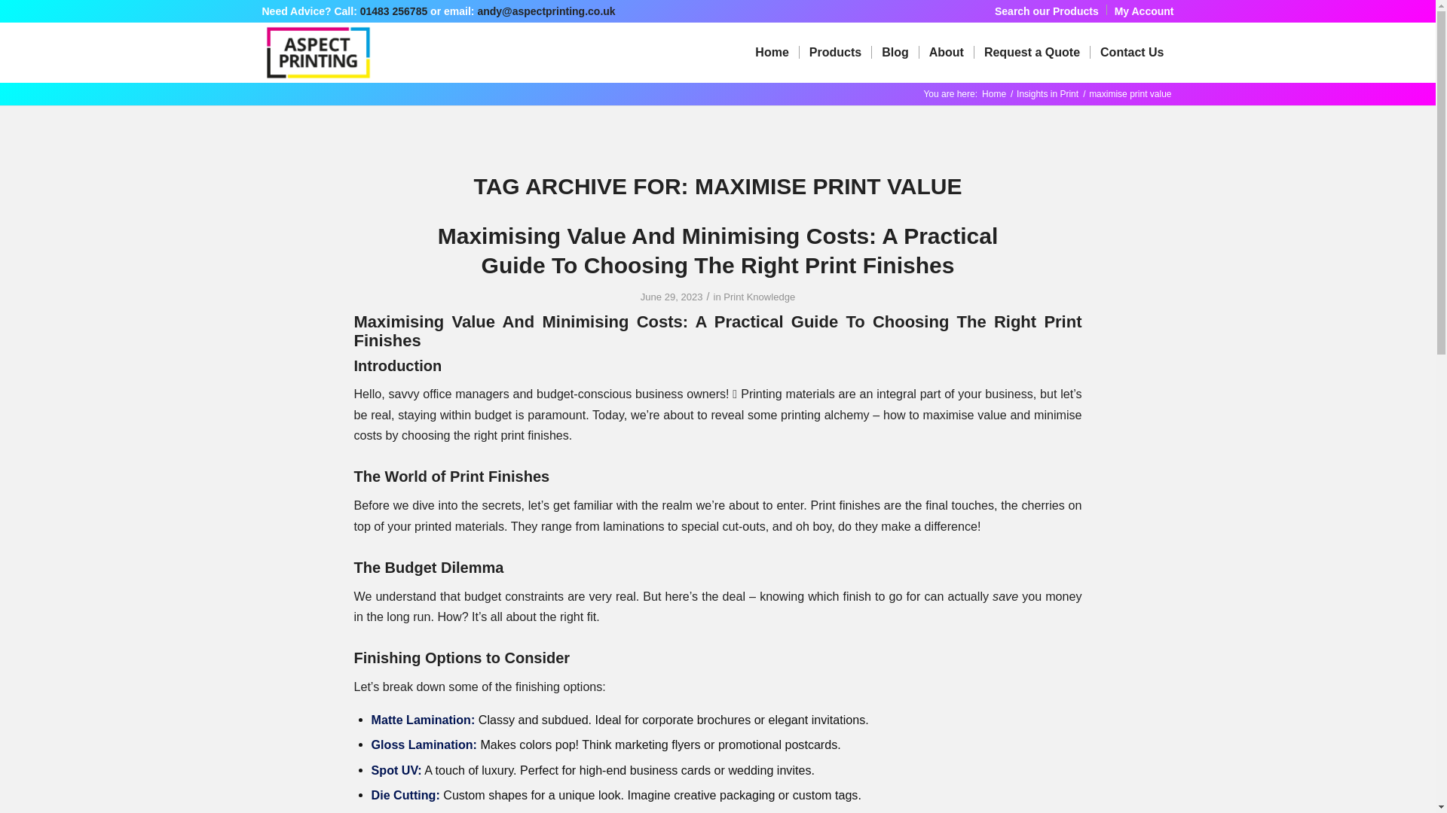  Describe the element at coordinates (1046, 11) in the screenshot. I see `Search our print products` at that location.